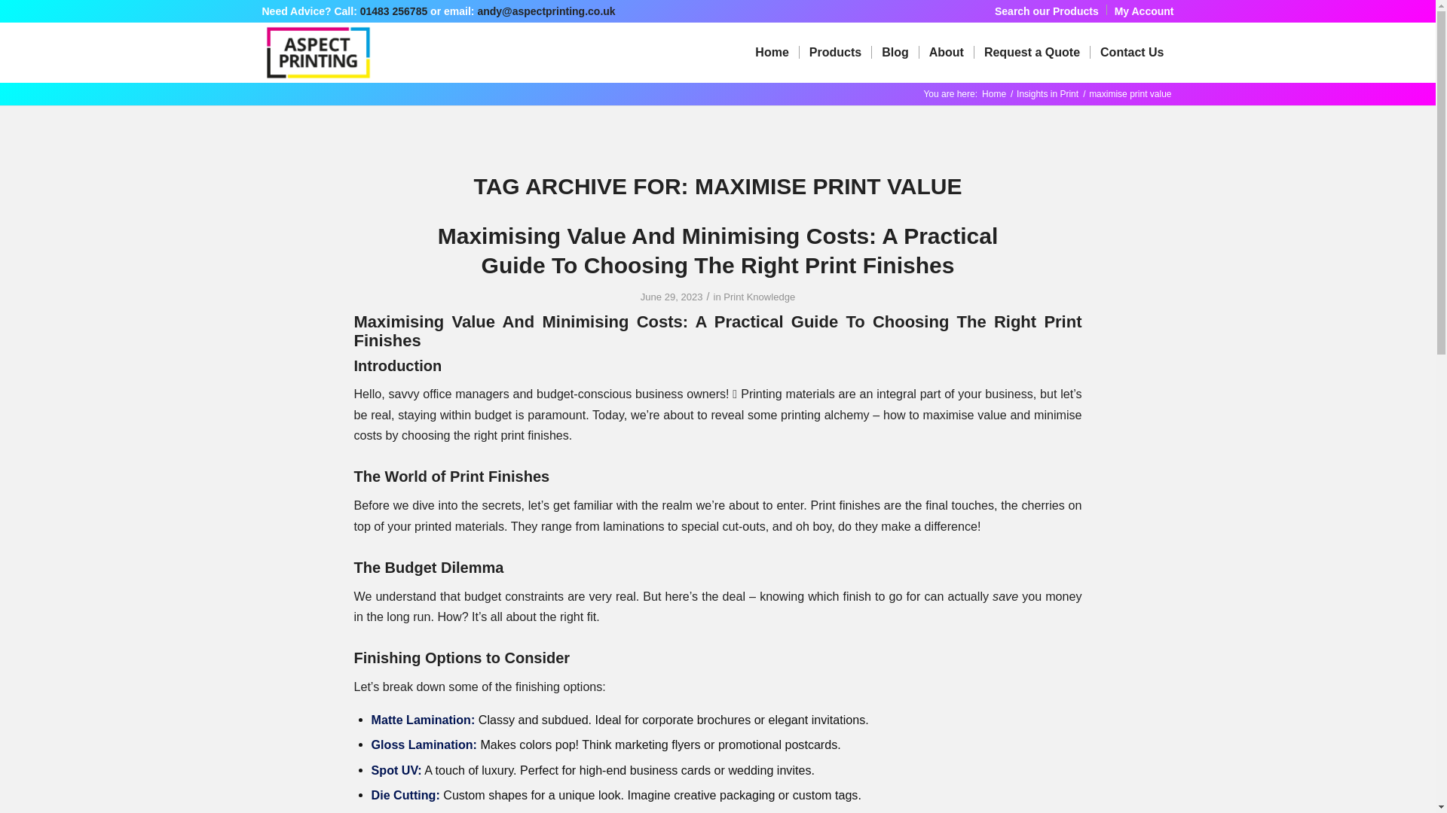  Describe the element at coordinates (1046, 11) in the screenshot. I see `Search our print products` at that location.